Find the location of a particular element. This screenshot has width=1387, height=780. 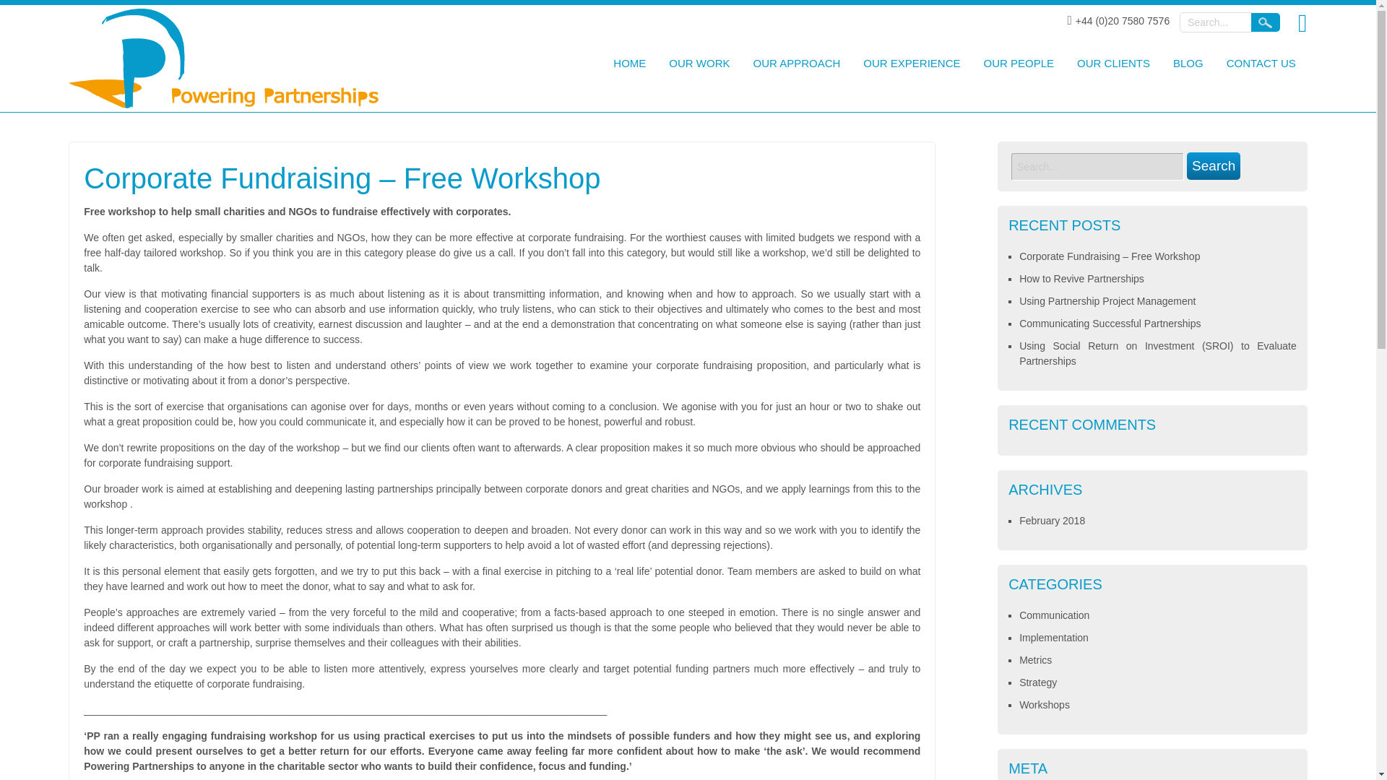

HOME is located at coordinates (628, 65).